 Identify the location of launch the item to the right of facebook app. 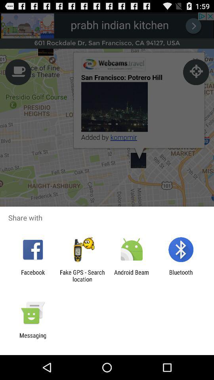
(82, 275).